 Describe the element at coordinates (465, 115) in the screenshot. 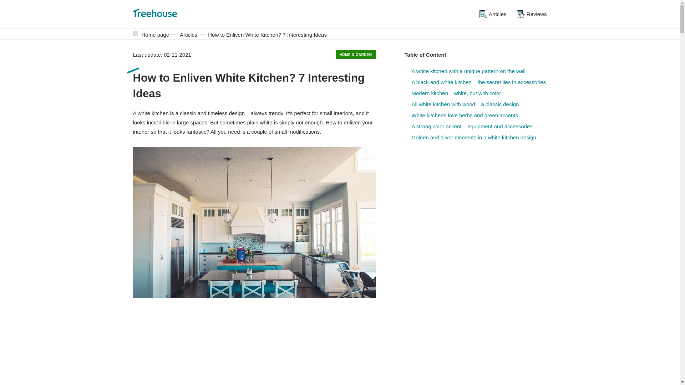

I see `White kitchens love herbs and green accents` at that location.